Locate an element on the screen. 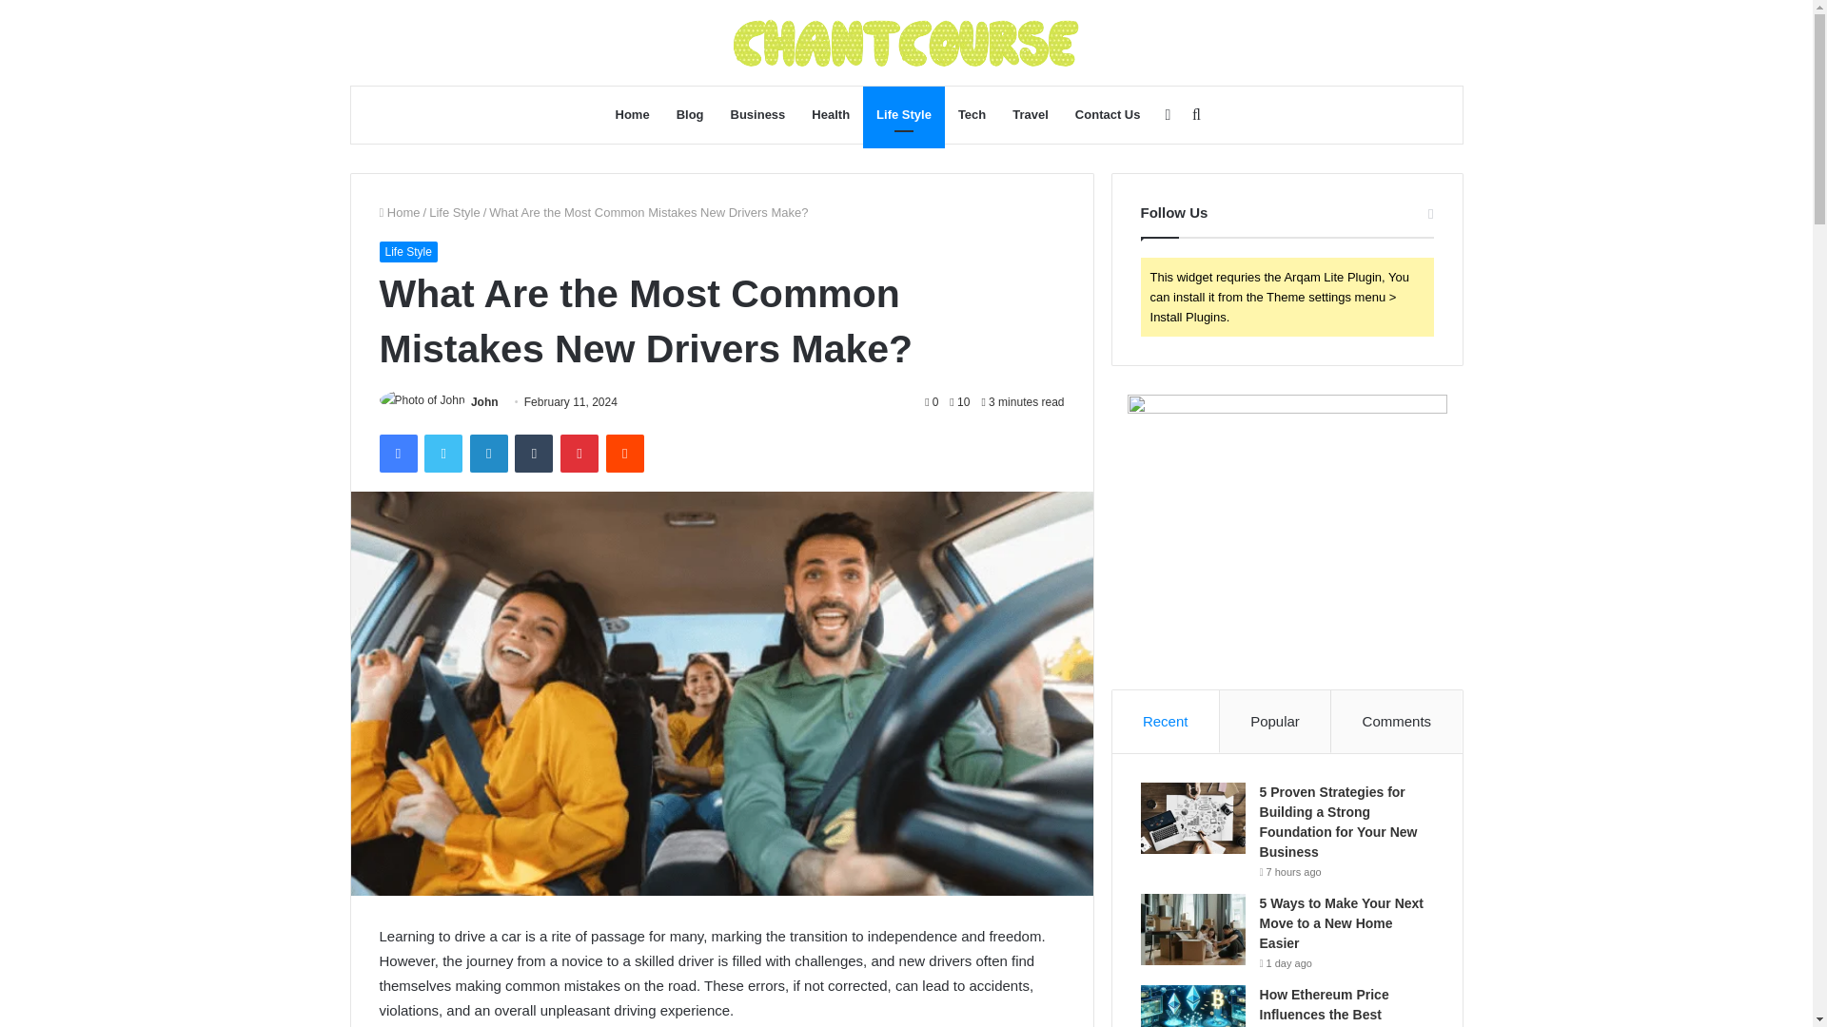 The image size is (1827, 1027). Travel is located at coordinates (1030, 114).